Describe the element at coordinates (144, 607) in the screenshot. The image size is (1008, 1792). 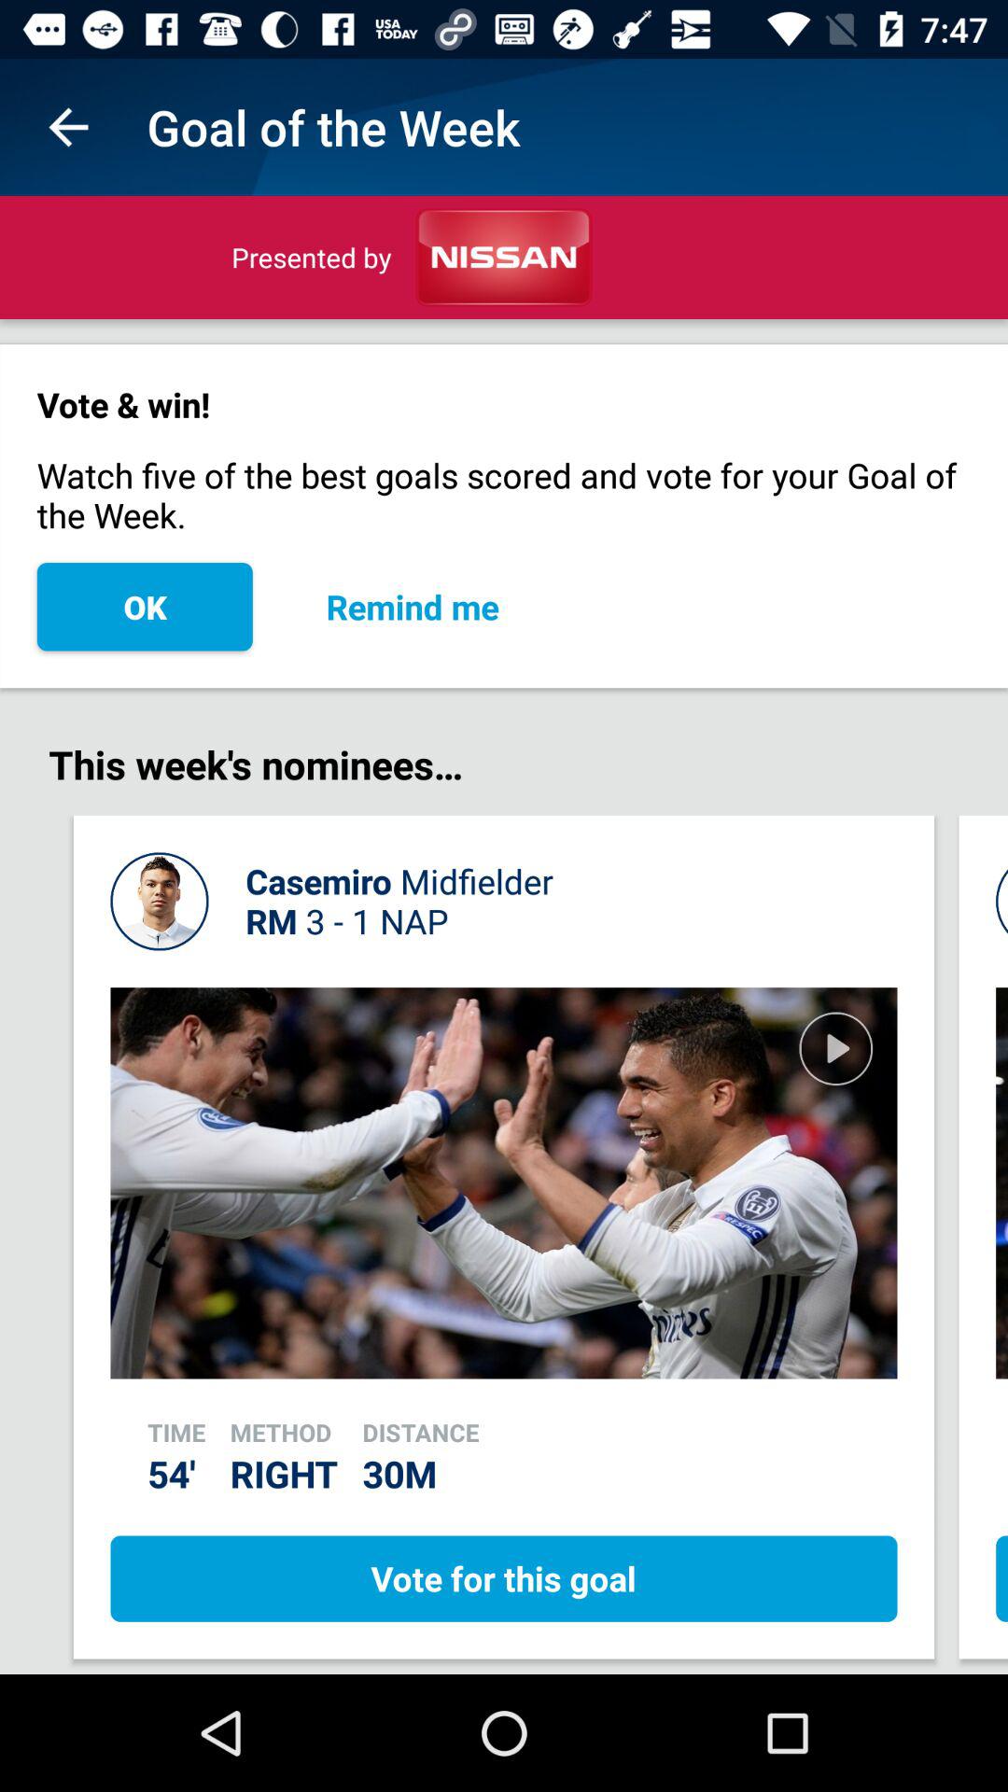
I see `scroll until ok item` at that location.